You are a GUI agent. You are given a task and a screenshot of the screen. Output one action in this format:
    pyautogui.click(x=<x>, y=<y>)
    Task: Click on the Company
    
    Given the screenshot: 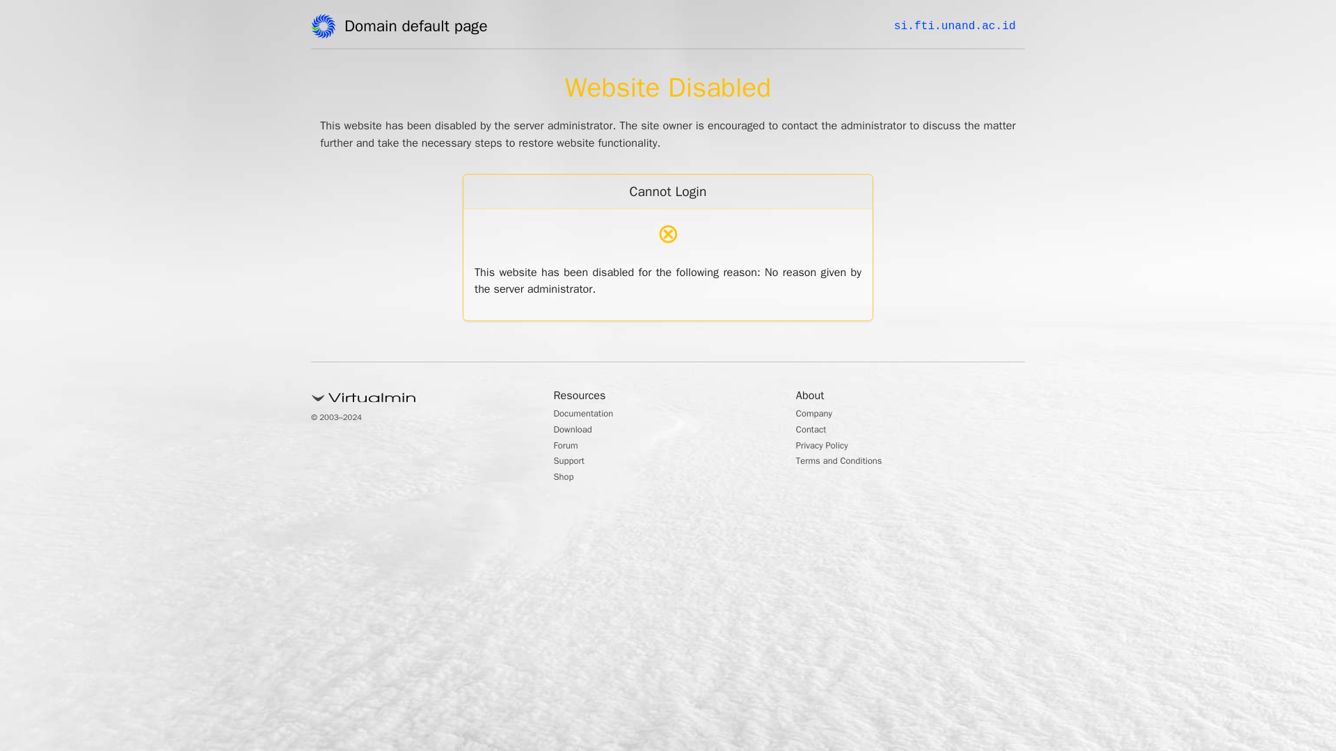 What is the action you would take?
    pyautogui.click(x=818, y=414)
    